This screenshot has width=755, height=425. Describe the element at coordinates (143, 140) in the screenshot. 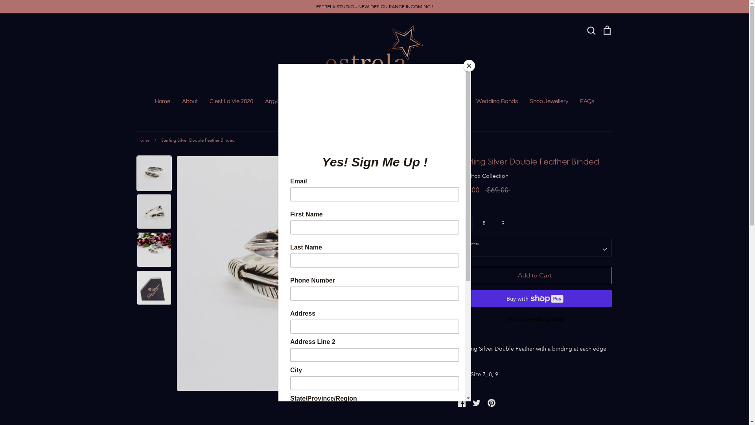

I see `Home` at that location.